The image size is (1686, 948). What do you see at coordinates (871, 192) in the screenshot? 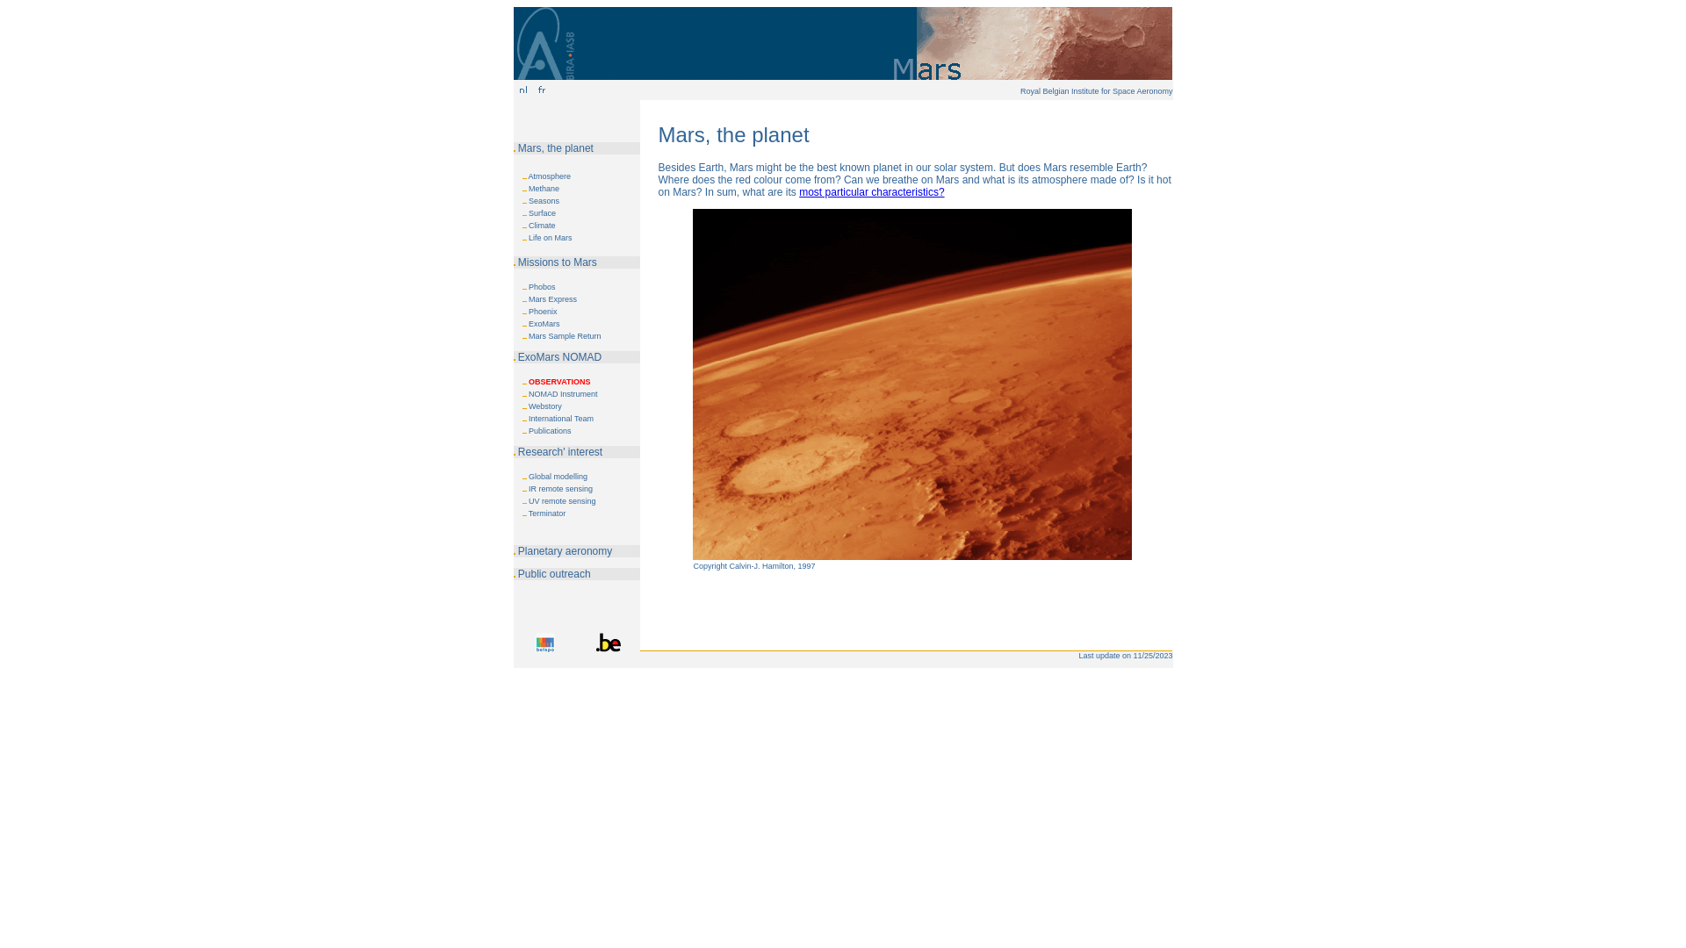
I see `most particular characteristics?` at bounding box center [871, 192].